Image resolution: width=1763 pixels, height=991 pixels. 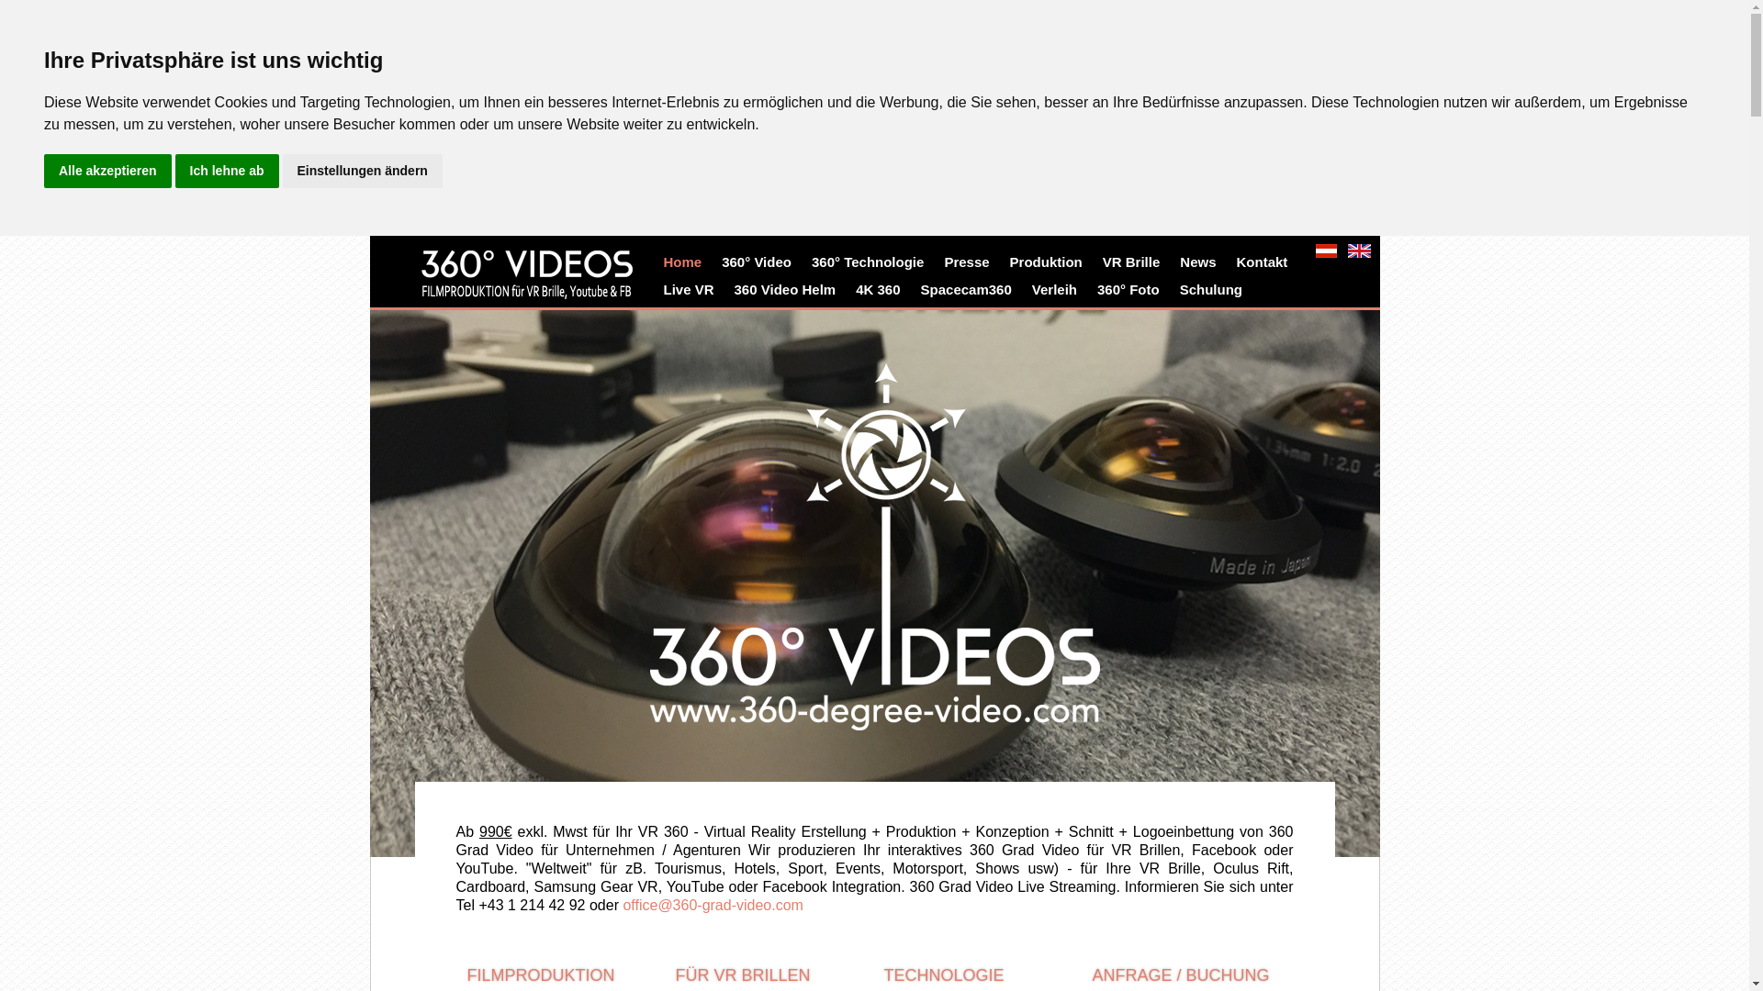 What do you see at coordinates (881, 290) in the screenshot?
I see `4K 360` at bounding box center [881, 290].